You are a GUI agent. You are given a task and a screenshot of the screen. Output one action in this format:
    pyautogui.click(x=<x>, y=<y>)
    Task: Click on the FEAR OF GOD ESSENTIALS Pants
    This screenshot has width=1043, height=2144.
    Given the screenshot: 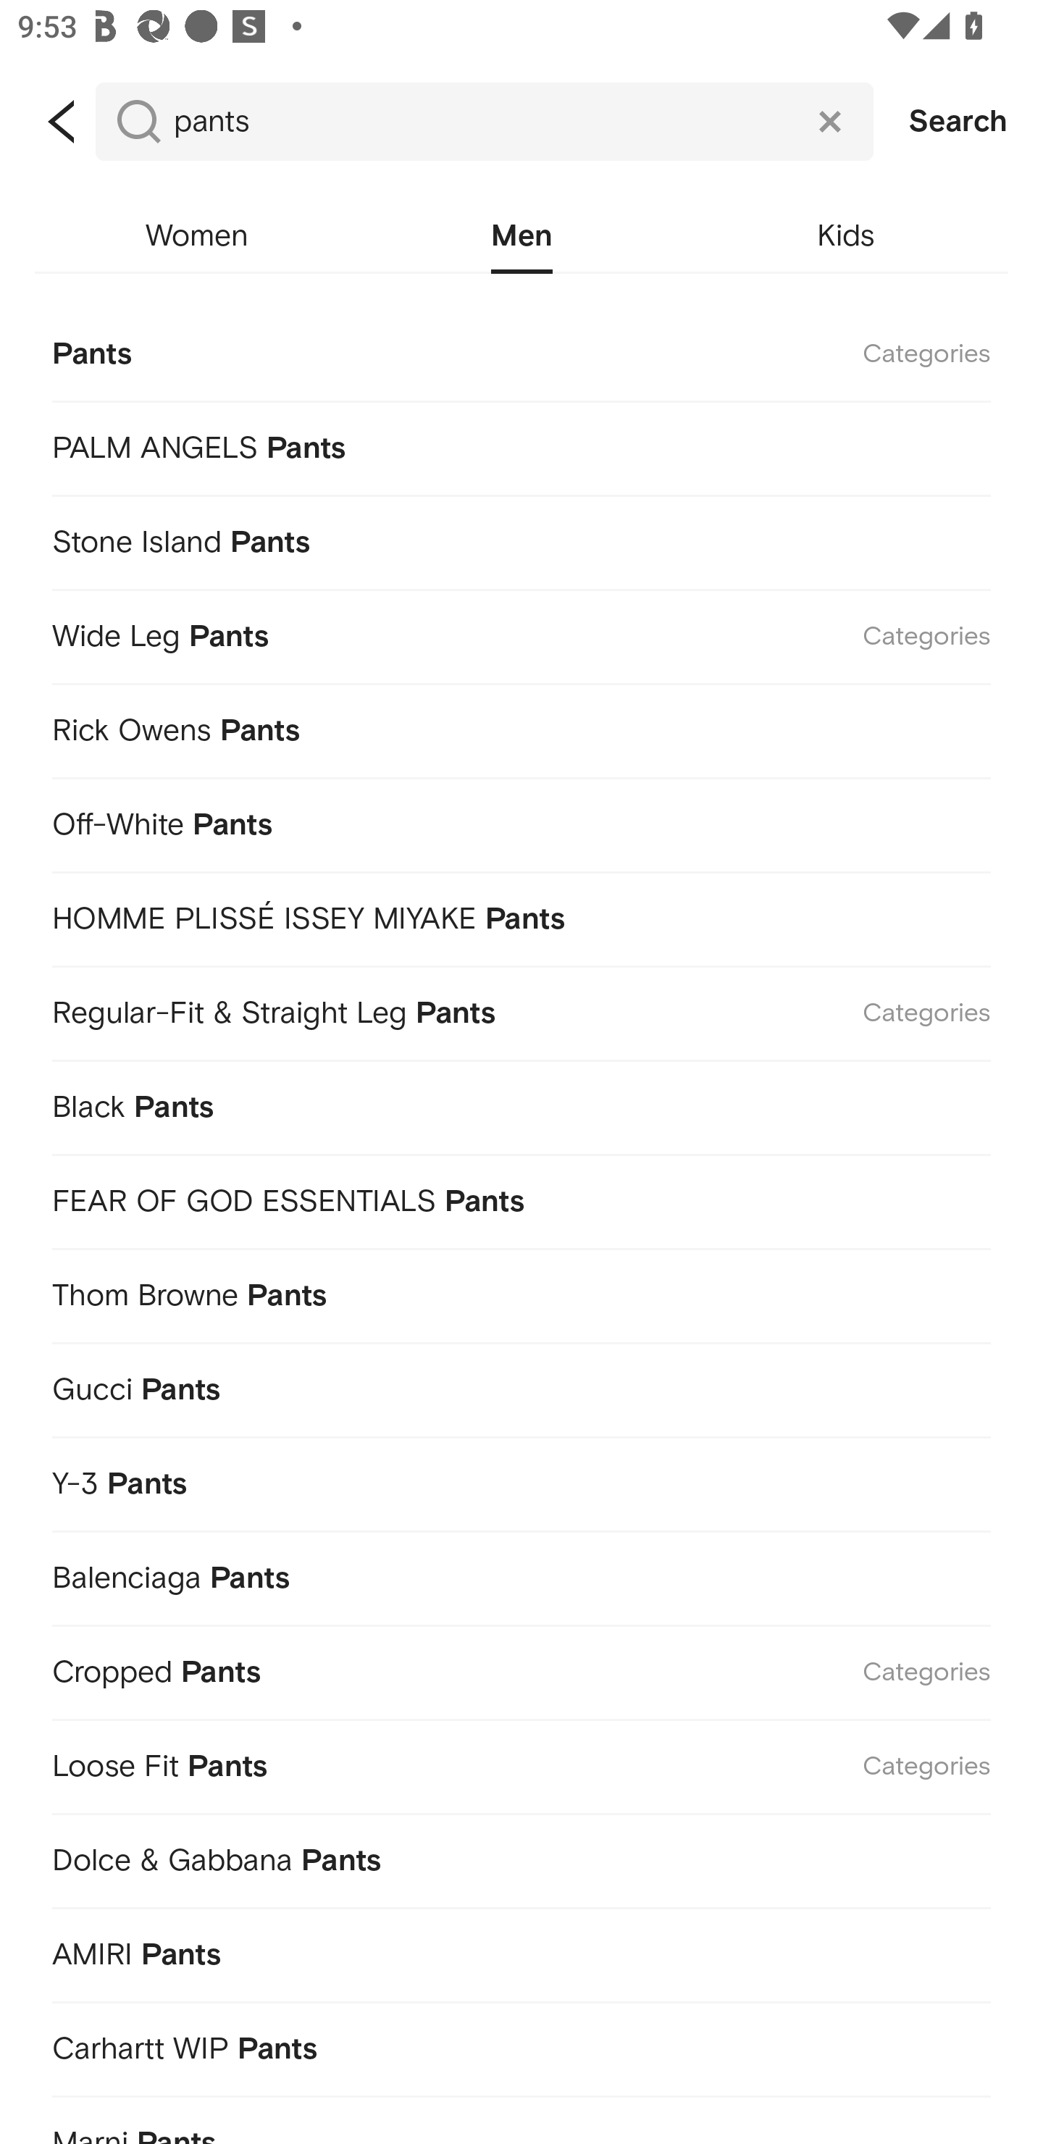 What is the action you would take?
    pyautogui.click(x=521, y=1196)
    